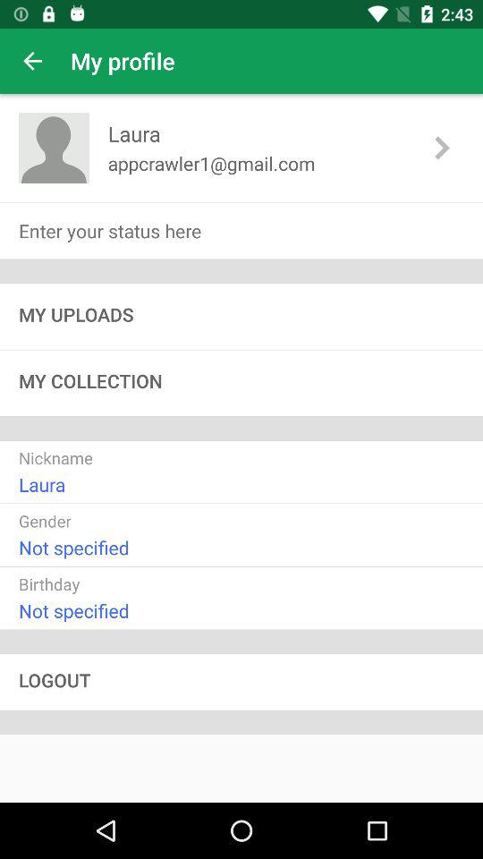  Describe the element at coordinates (32, 61) in the screenshot. I see `turn on item to the left of the my profile app` at that location.